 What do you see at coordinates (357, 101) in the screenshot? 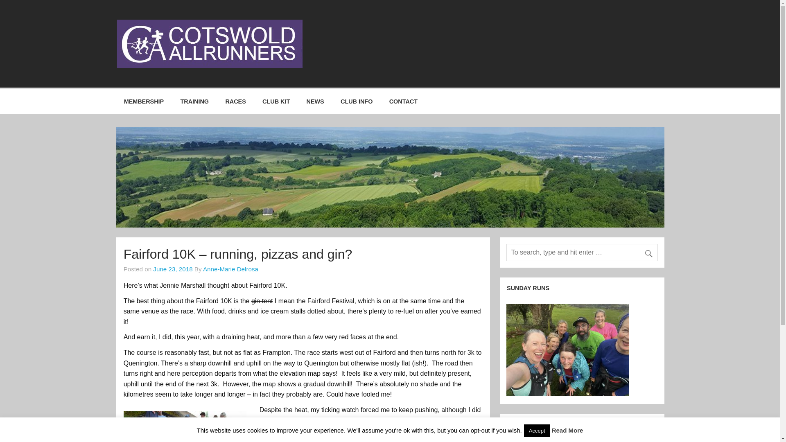
I see `CLUB INFO` at bounding box center [357, 101].